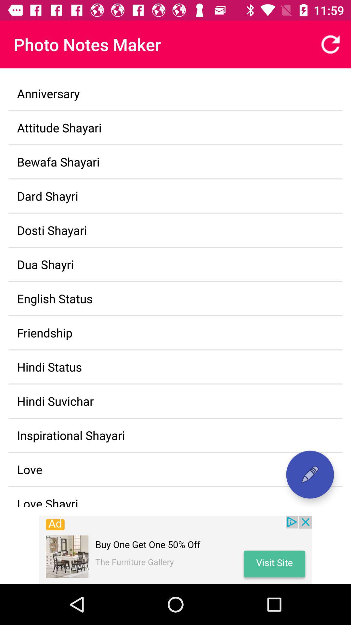 The height and width of the screenshot is (625, 351). I want to click on compose new note, so click(310, 475).